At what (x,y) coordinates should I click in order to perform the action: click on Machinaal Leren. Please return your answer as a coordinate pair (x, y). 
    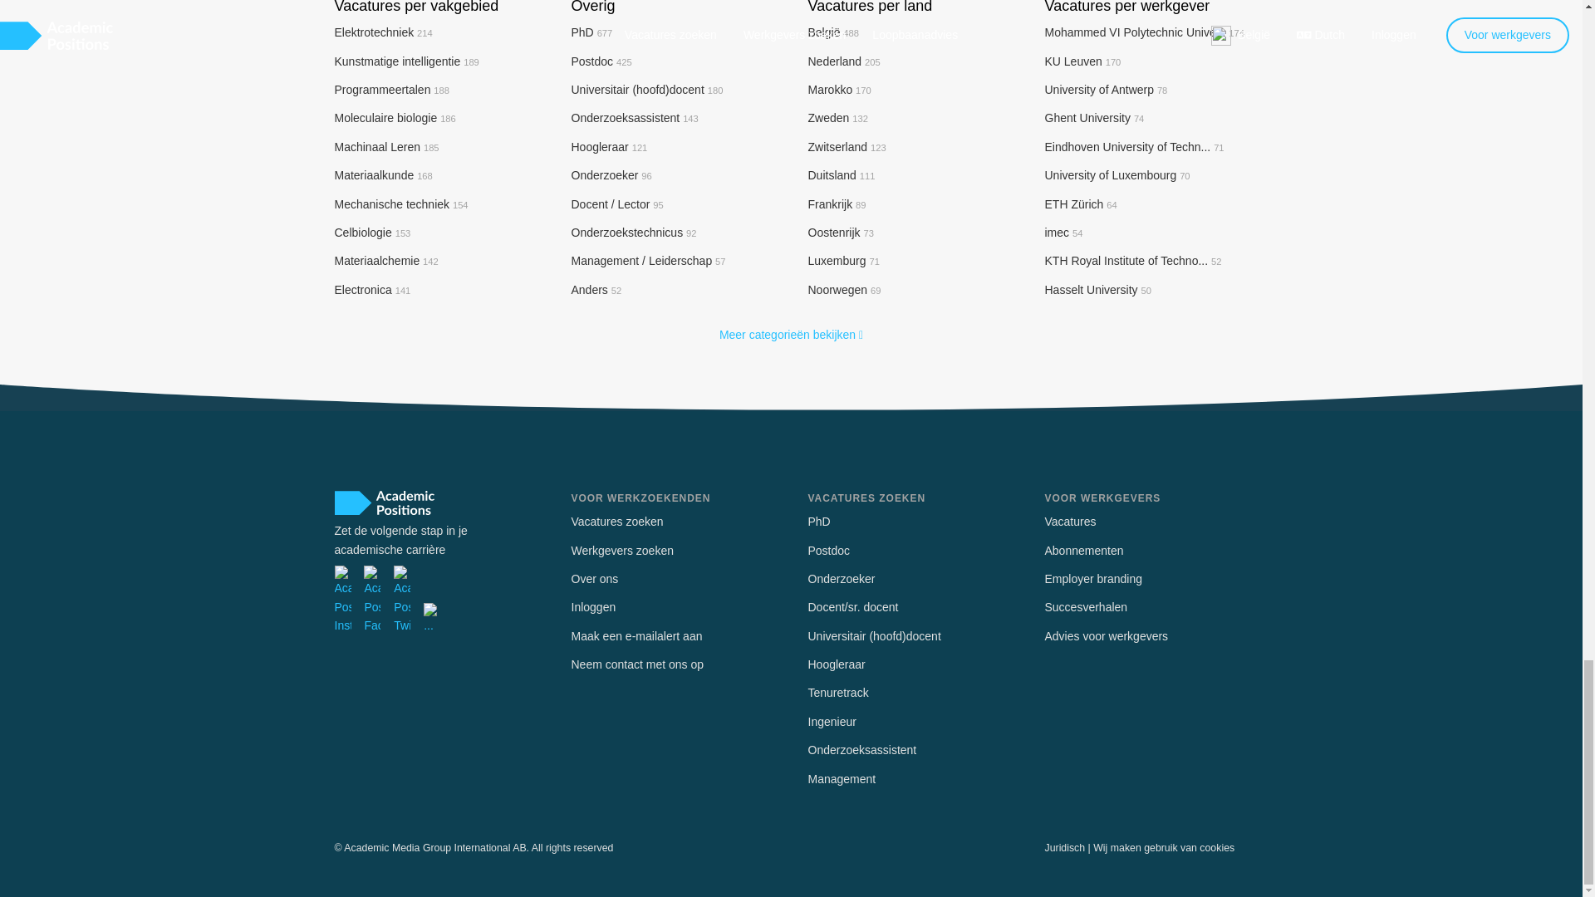
    Looking at the image, I should click on (385, 146).